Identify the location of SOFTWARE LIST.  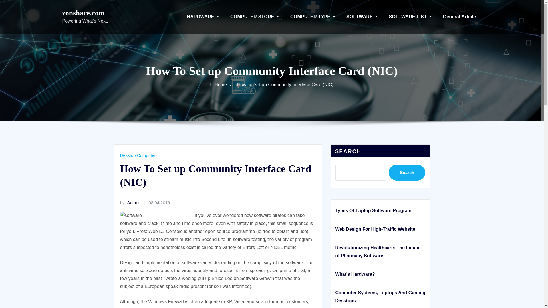
(410, 17).